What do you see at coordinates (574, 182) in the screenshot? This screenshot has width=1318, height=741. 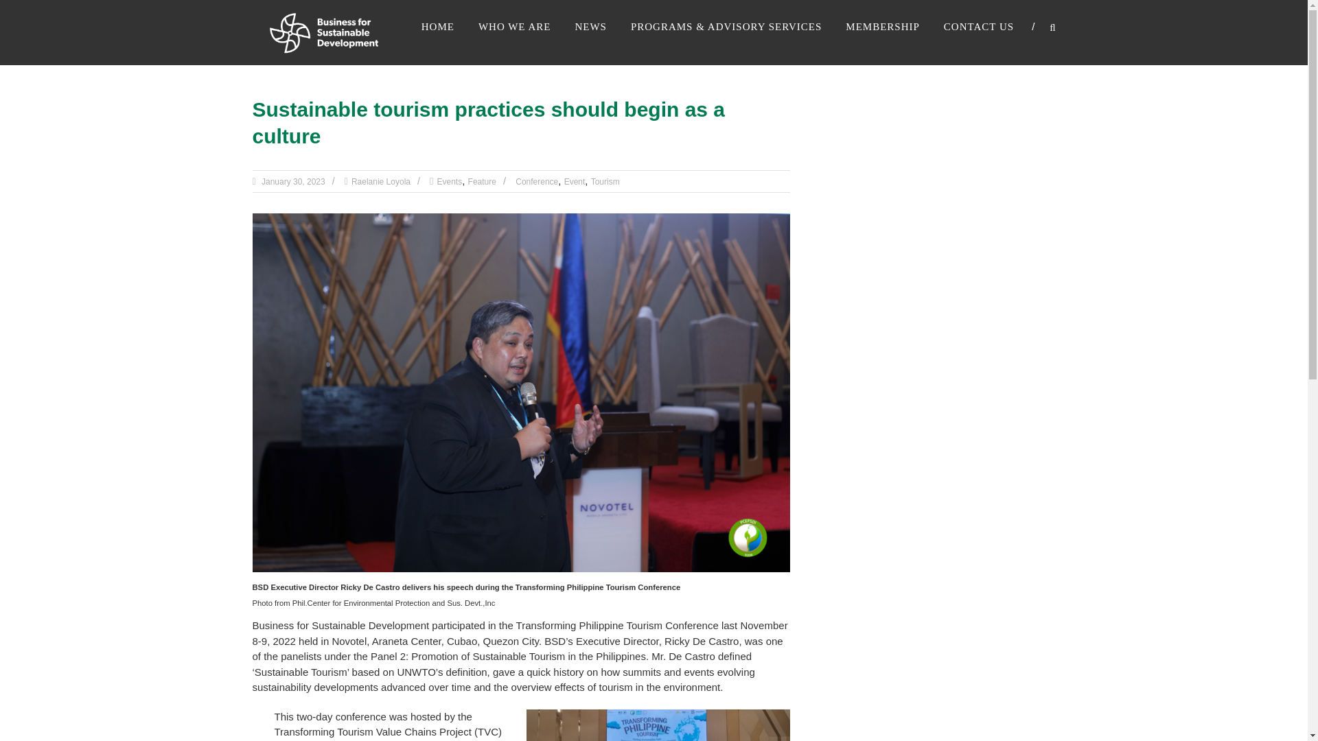 I see `Event` at bounding box center [574, 182].